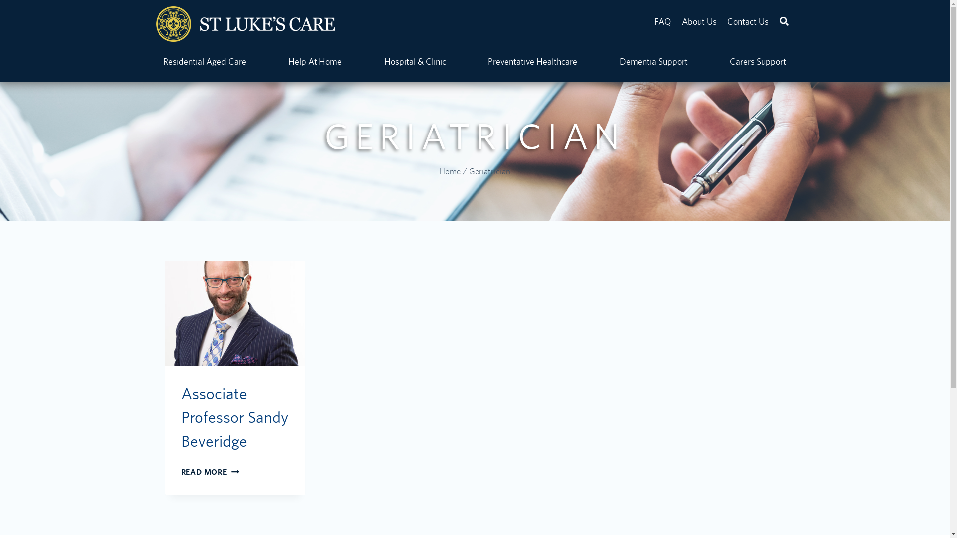 The height and width of the screenshot is (538, 957). Describe the element at coordinates (210, 472) in the screenshot. I see `READ MORE
ASSOCIATE PROFESSOR SANDY BEVERIDGE` at that location.